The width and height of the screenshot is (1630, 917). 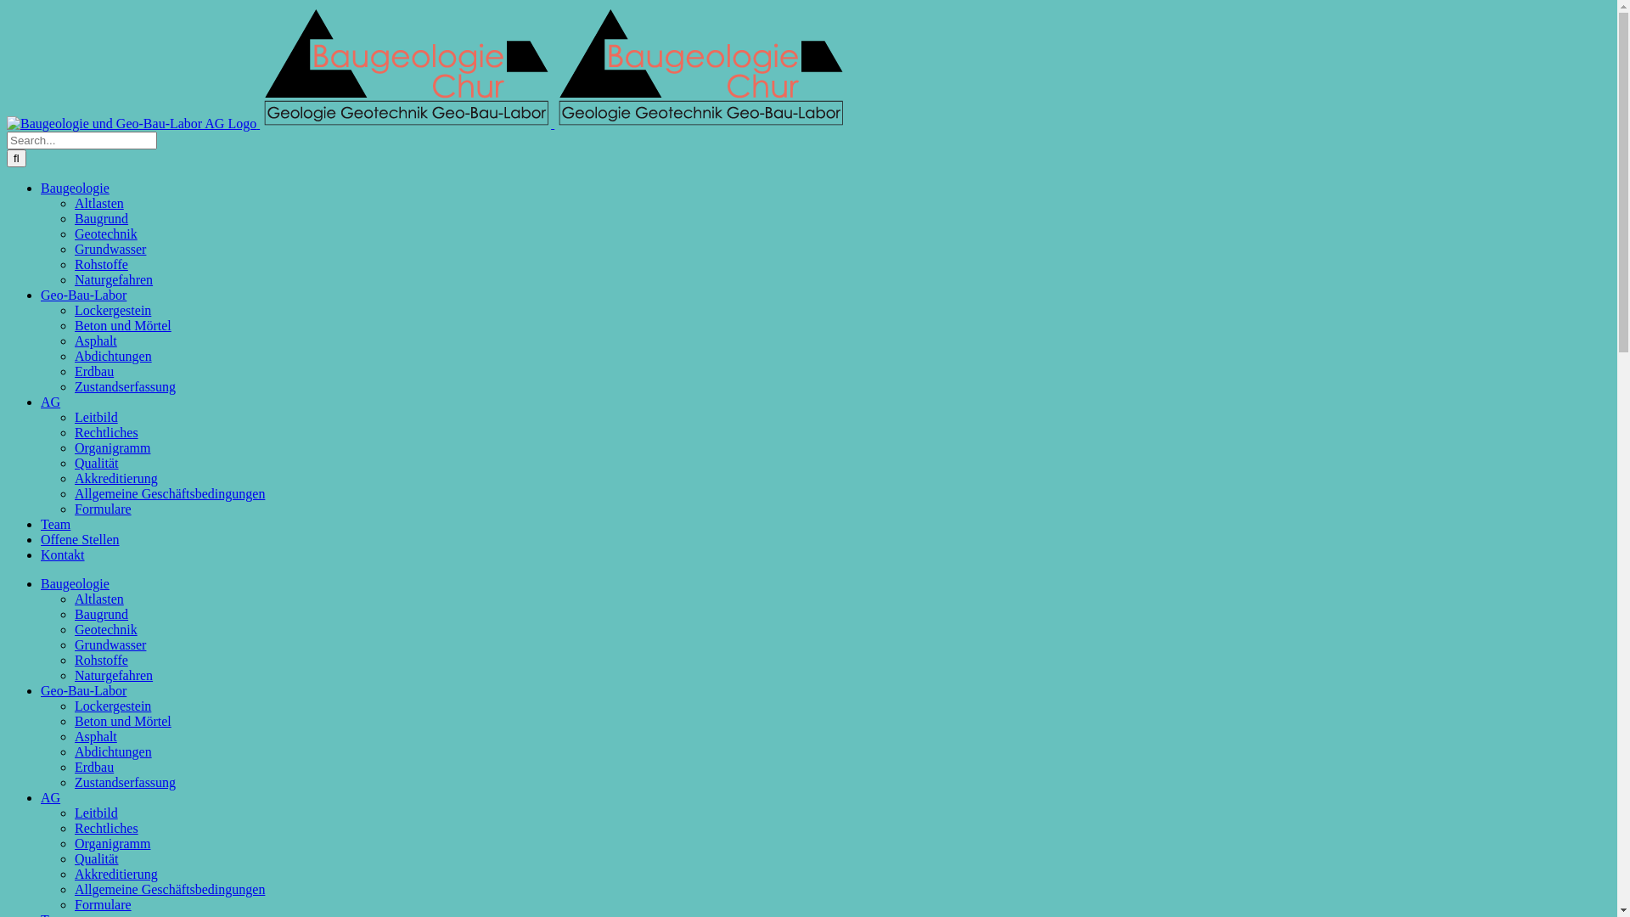 What do you see at coordinates (96, 341) in the screenshot?
I see `Asphalt` at bounding box center [96, 341].